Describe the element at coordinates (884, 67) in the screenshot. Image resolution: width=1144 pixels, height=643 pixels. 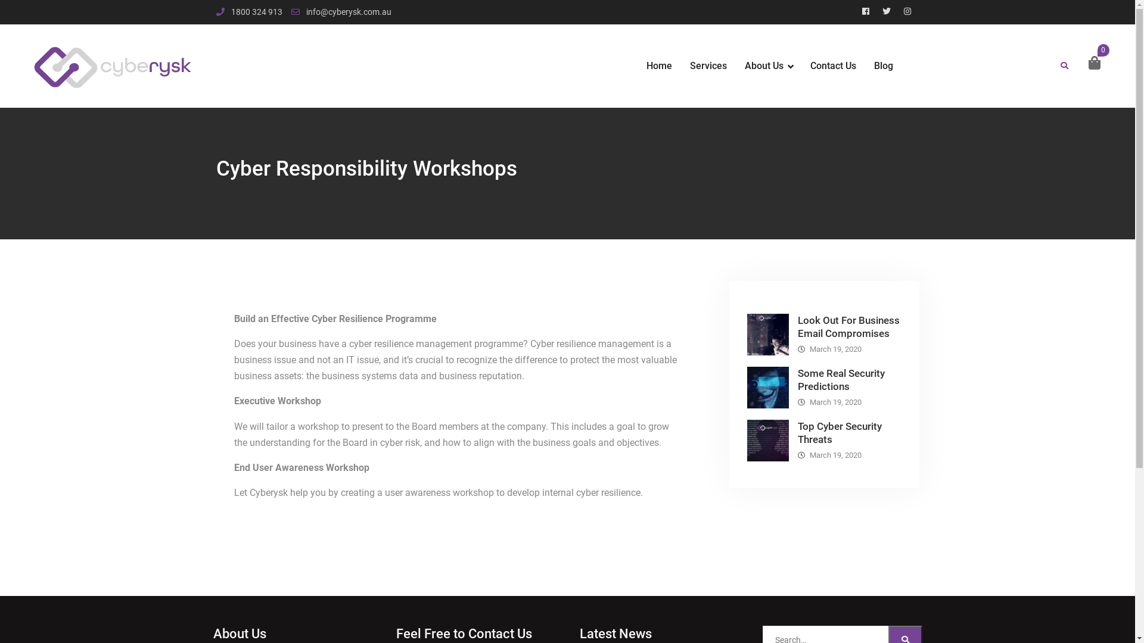
I see `Blog` at that location.